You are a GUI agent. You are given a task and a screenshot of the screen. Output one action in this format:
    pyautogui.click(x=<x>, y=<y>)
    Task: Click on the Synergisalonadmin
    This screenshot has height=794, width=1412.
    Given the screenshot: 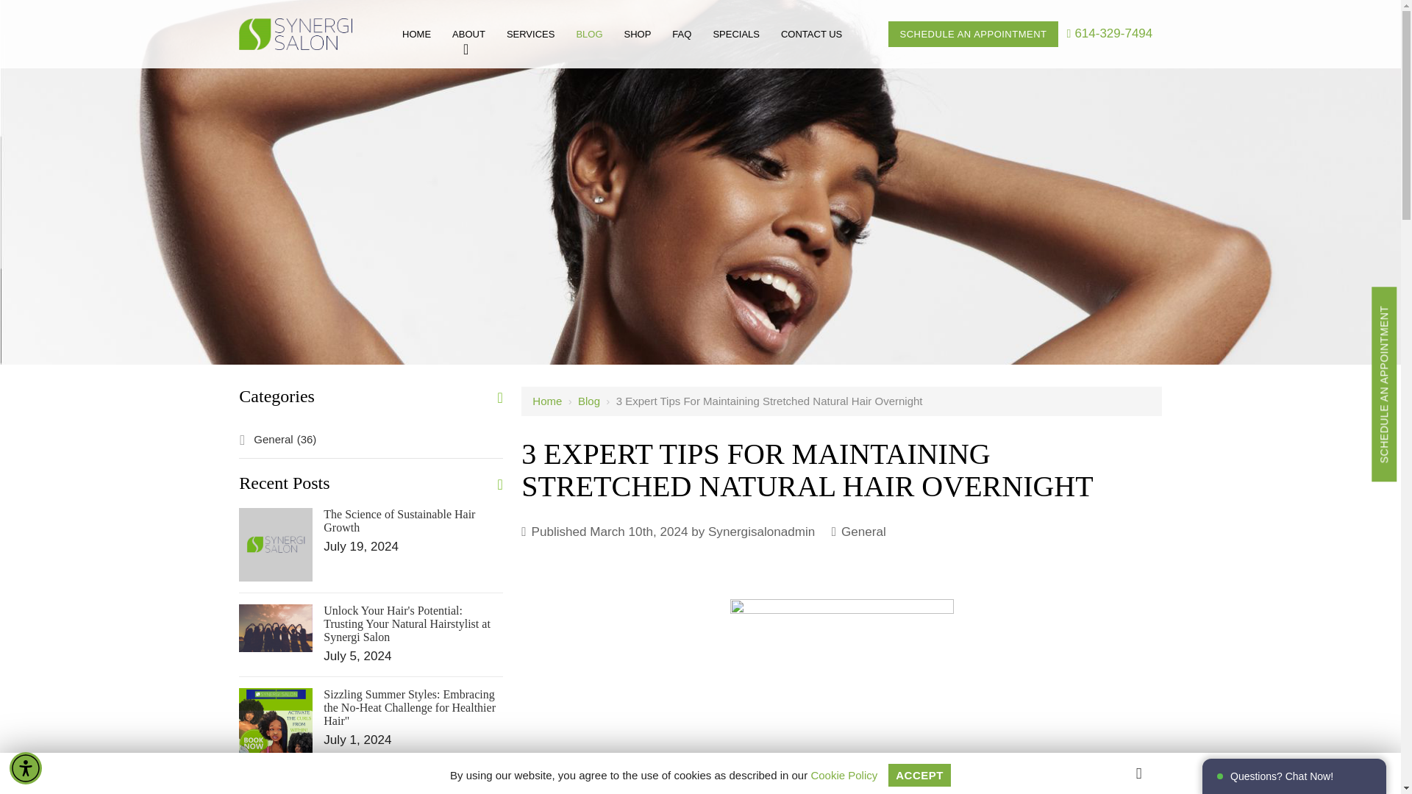 What is the action you would take?
    pyautogui.click(x=761, y=532)
    